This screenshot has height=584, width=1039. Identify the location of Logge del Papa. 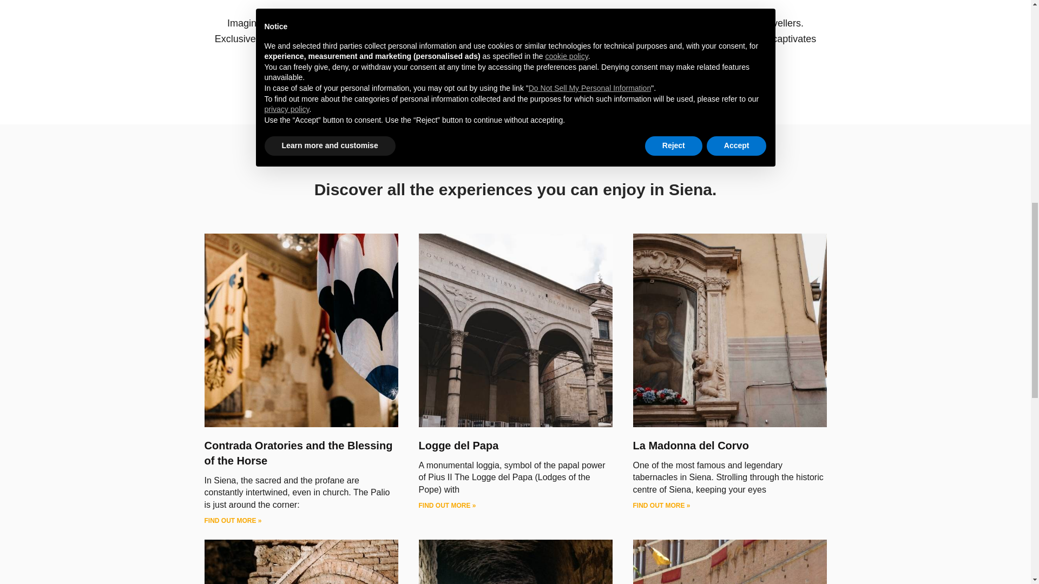
(458, 446).